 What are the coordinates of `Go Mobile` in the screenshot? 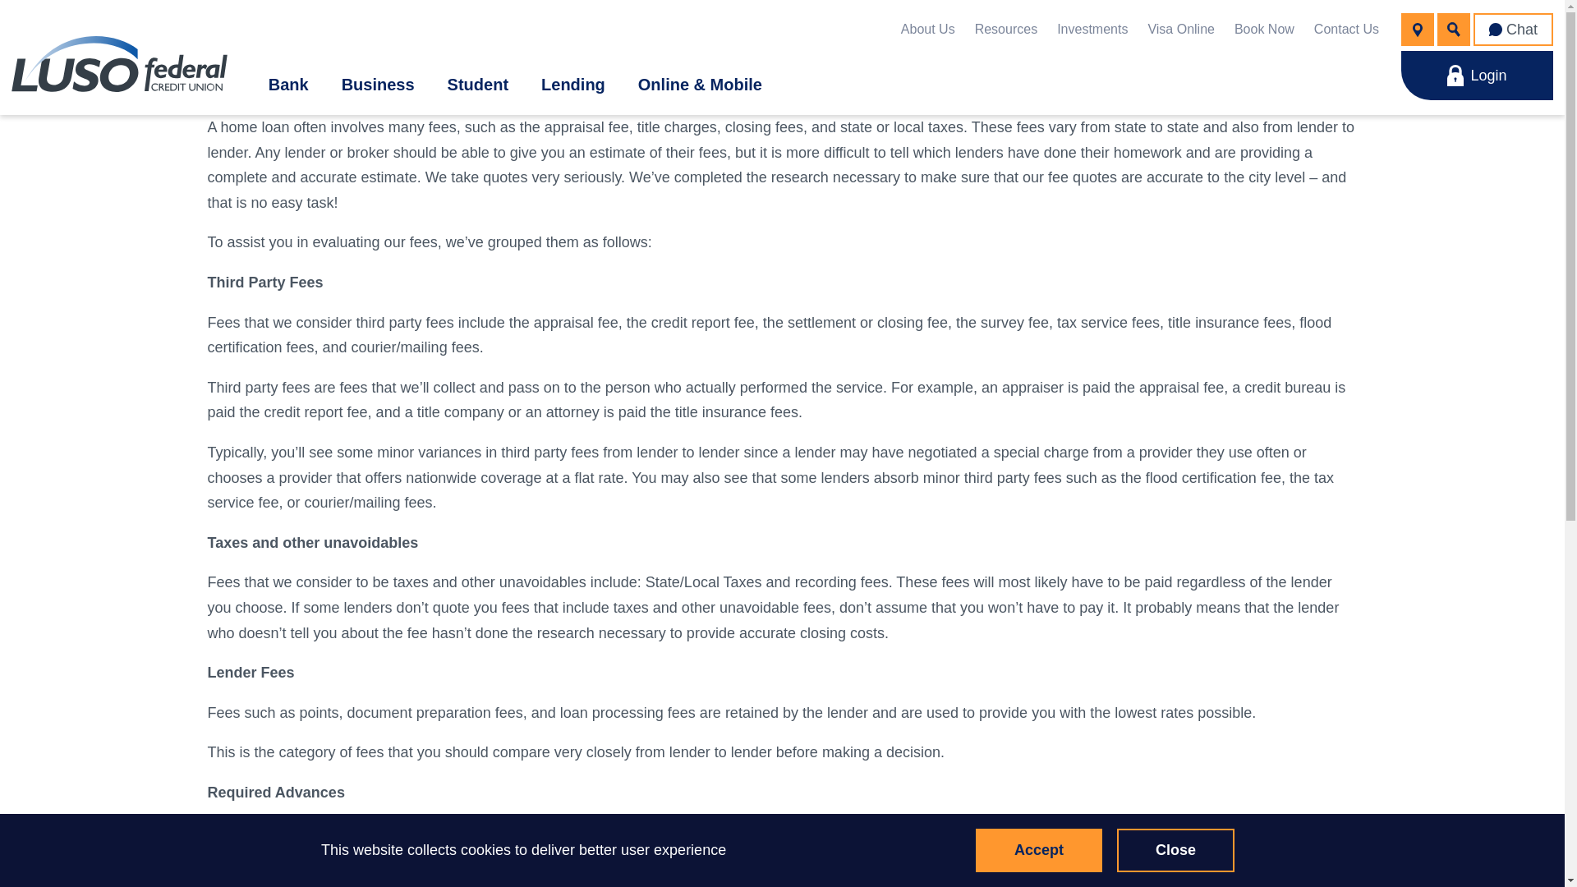 It's located at (1360, 276).